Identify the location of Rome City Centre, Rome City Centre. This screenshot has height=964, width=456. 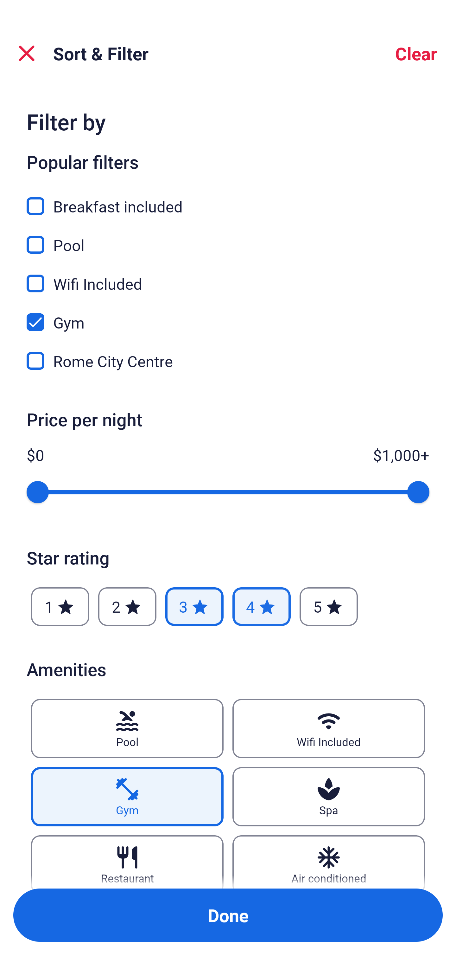
(228, 361).